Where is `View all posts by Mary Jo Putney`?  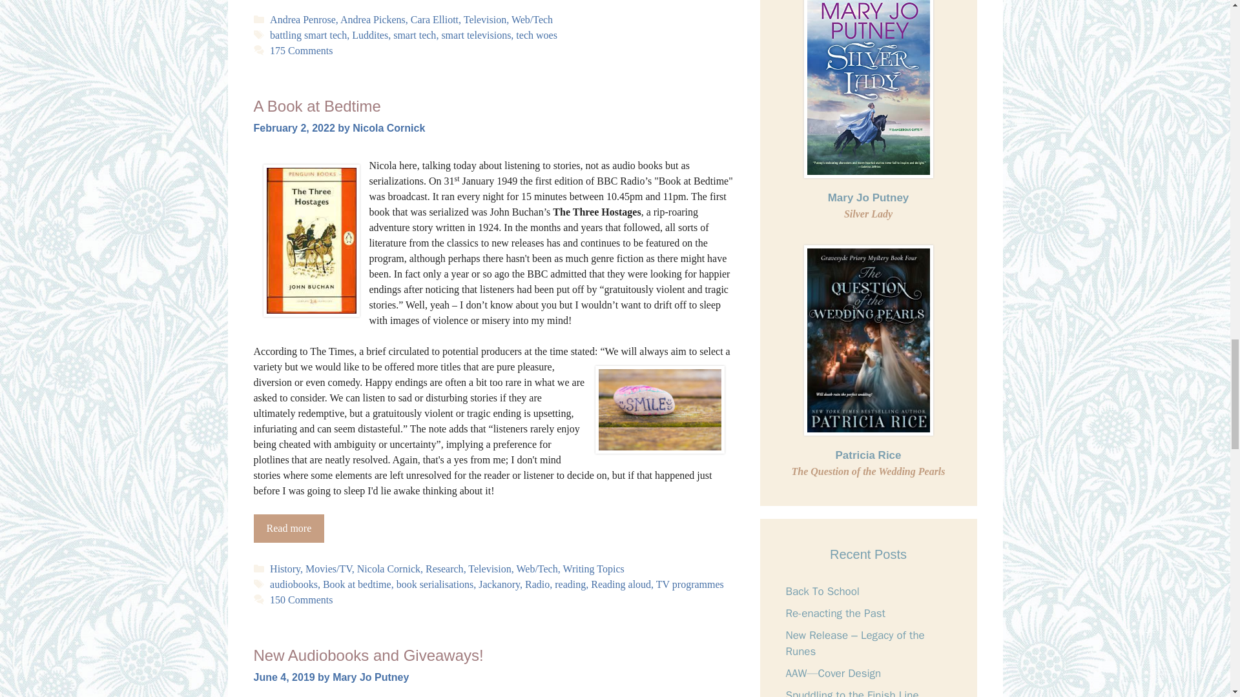 View all posts by Mary Jo Putney is located at coordinates (371, 678).